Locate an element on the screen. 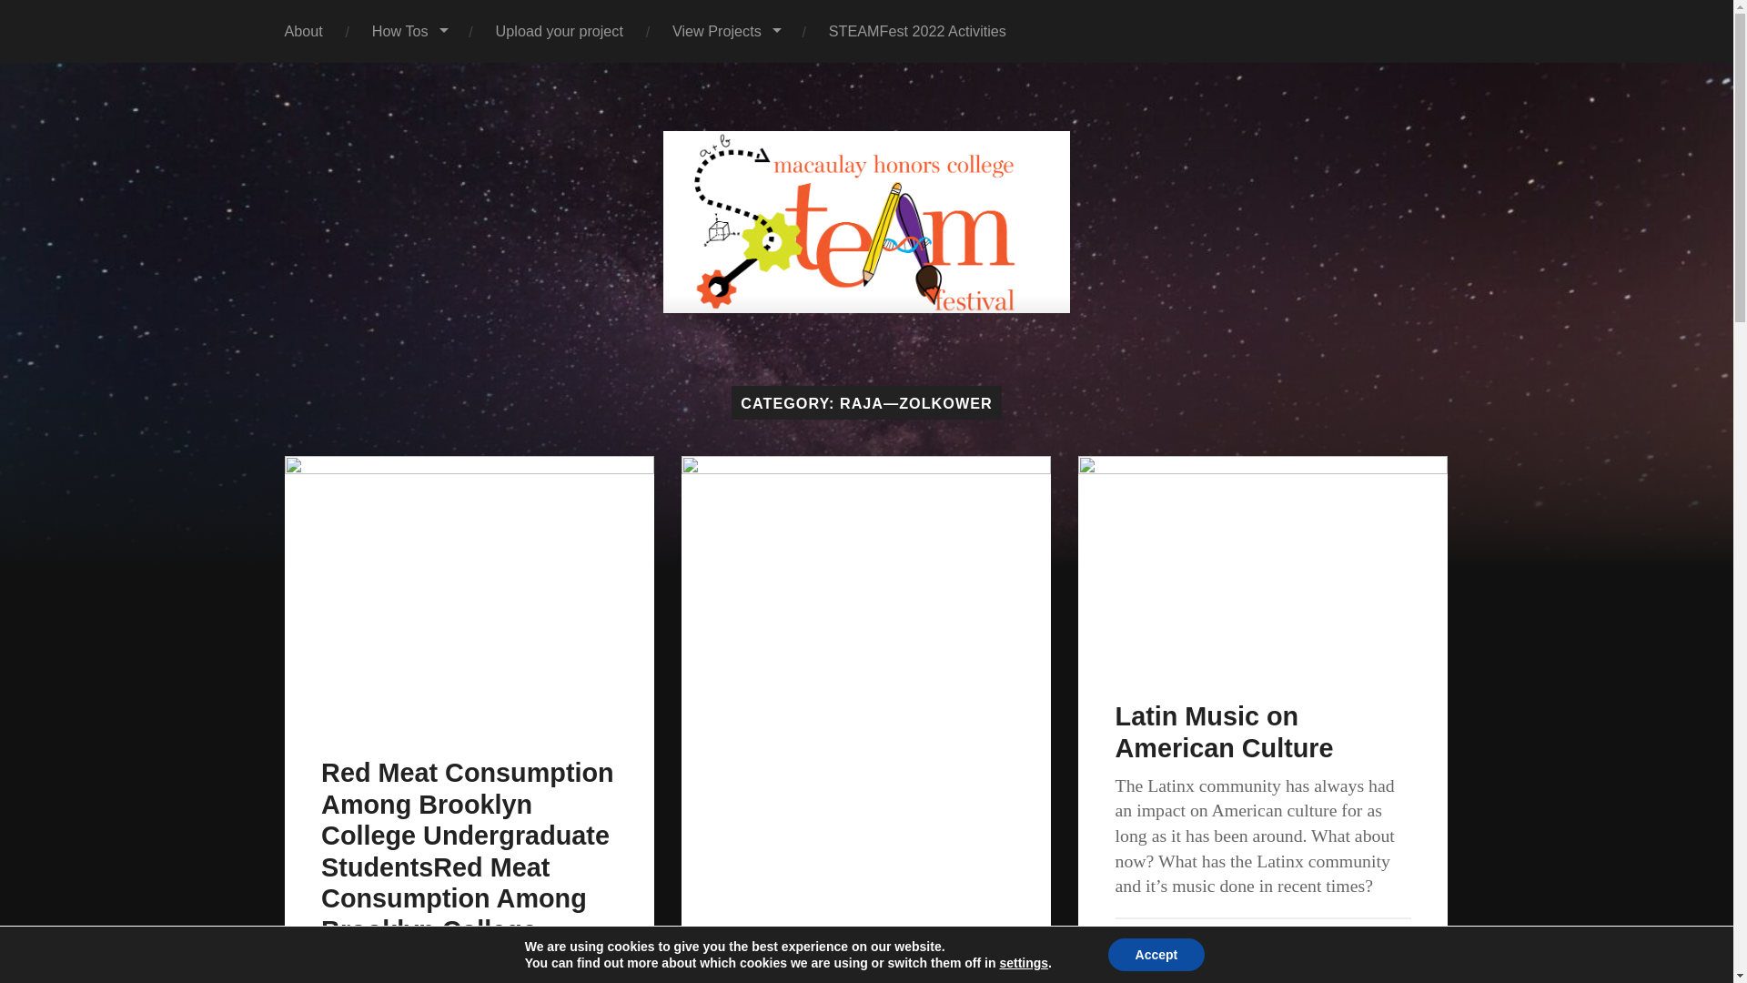 Image resolution: width=1747 pixels, height=983 pixels. Upload your project is located at coordinates (560, 31).